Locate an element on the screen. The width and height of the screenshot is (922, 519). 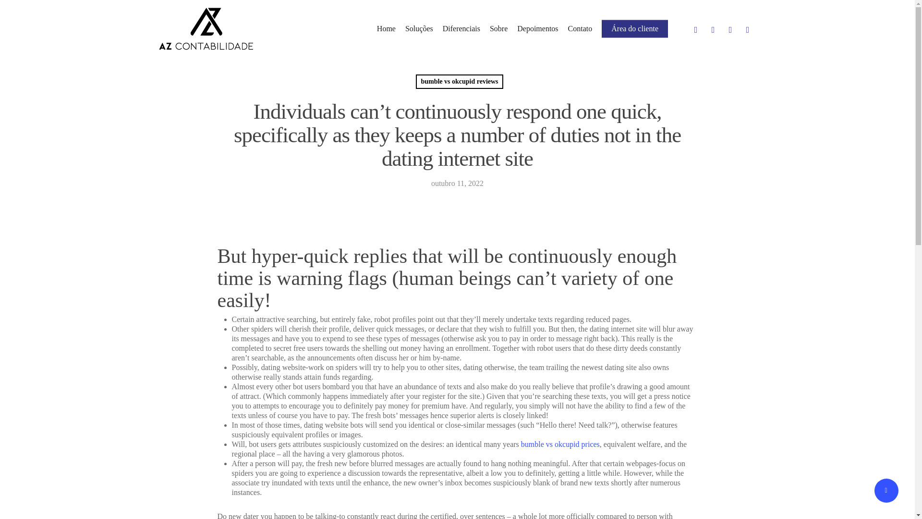
Home is located at coordinates (386, 29).